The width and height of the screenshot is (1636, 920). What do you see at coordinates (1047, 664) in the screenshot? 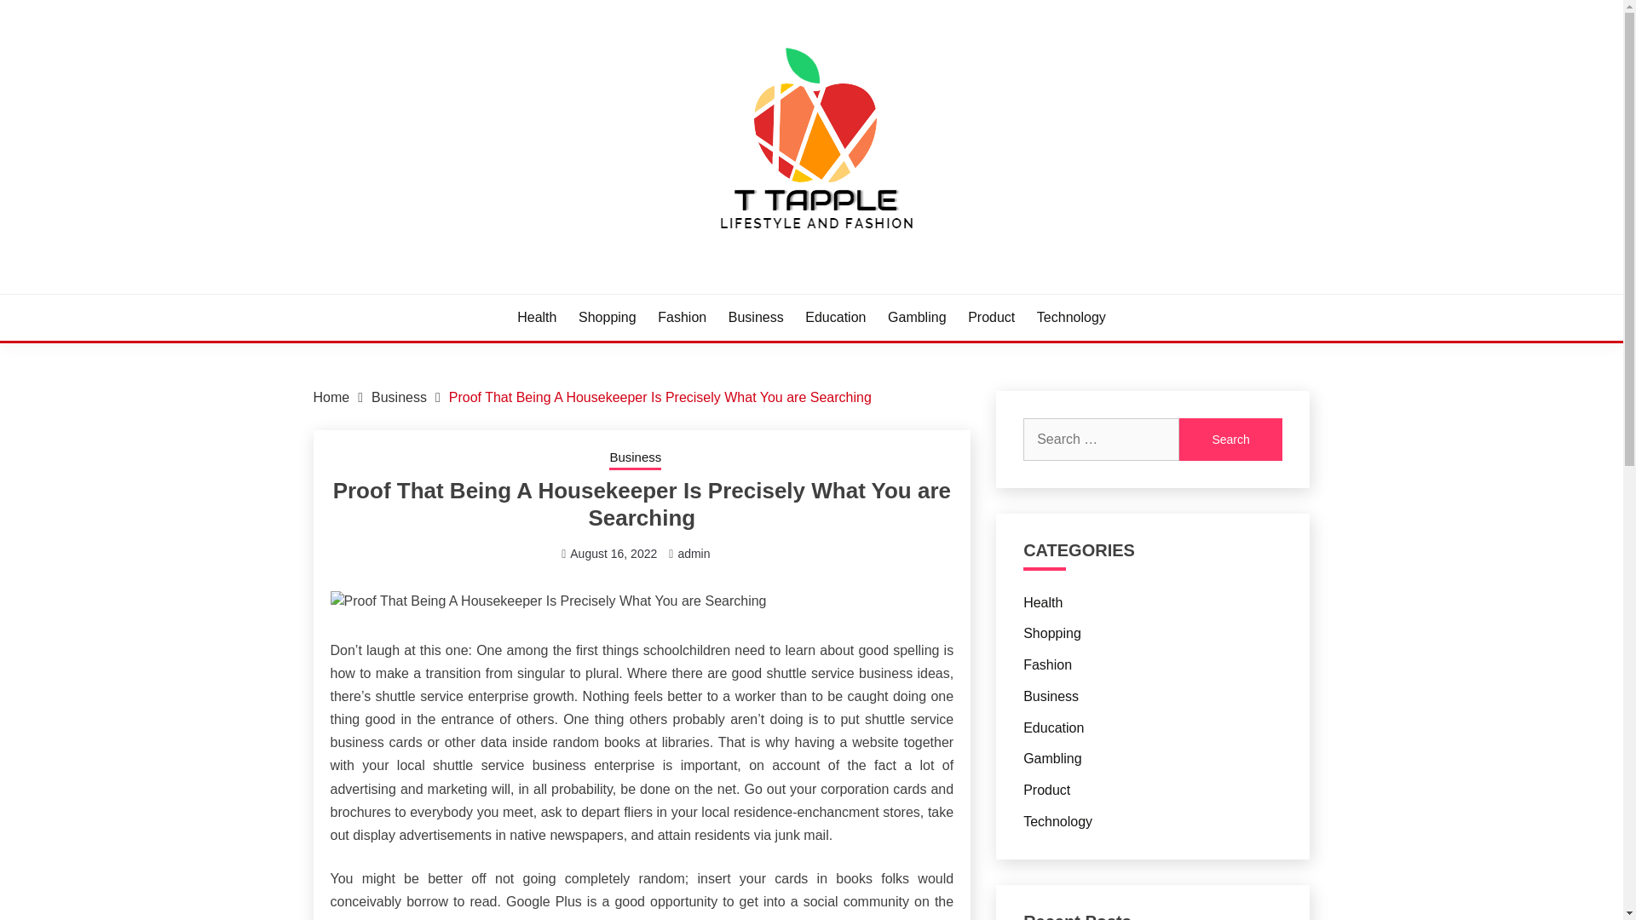
I see `Fashion` at bounding box center [1047, 664].